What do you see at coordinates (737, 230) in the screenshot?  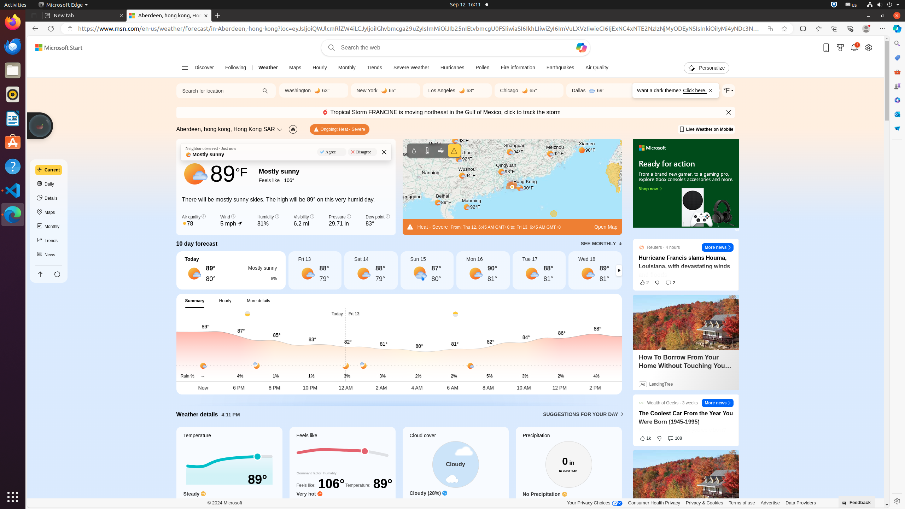 I see `Ad` at bounding box center [737, 230].